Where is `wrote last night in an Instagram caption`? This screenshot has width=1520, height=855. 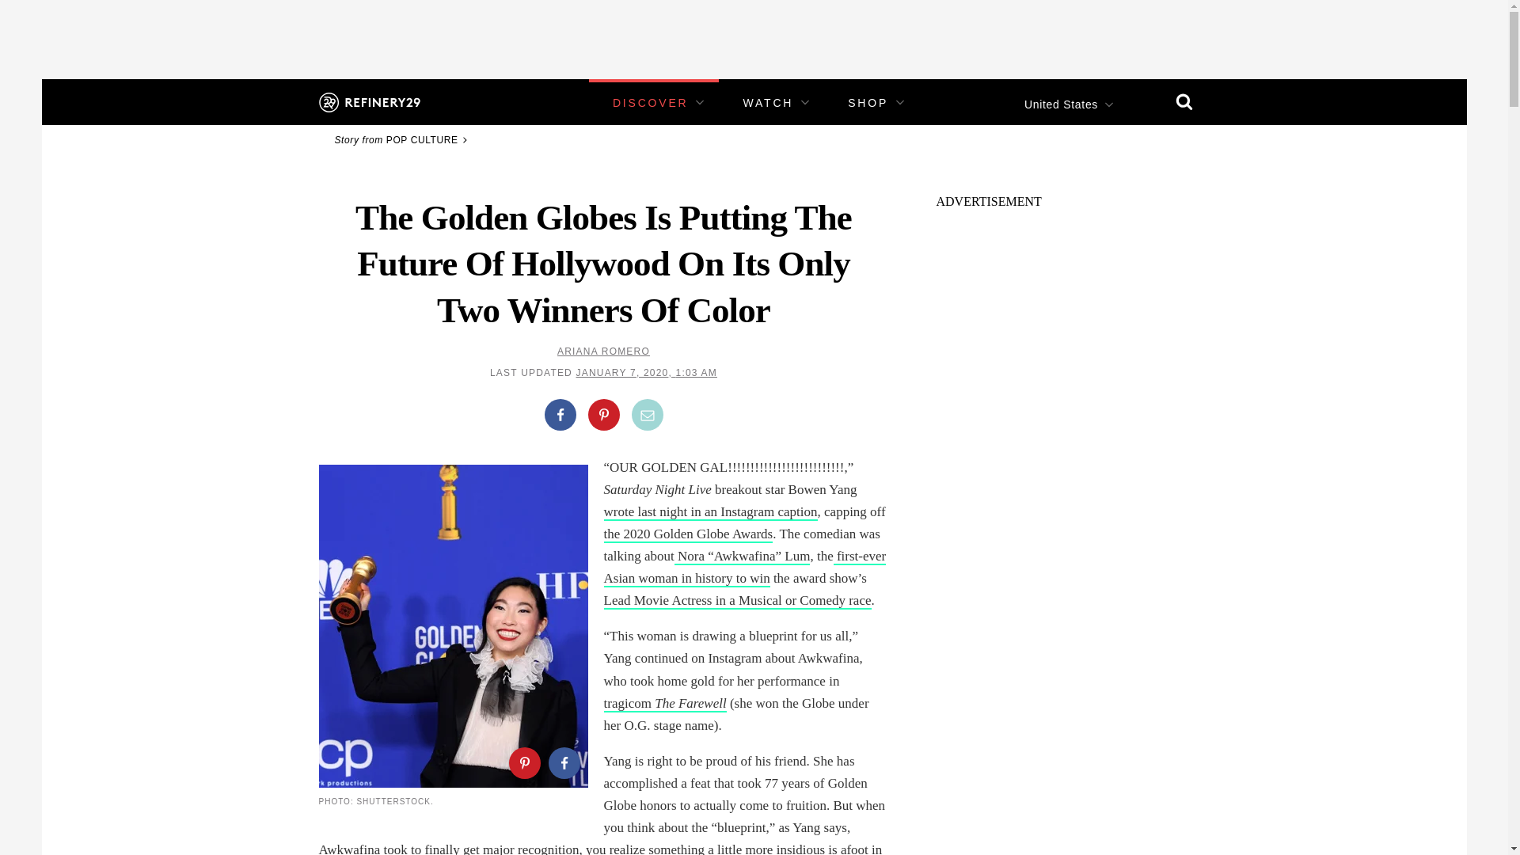
wrote last night in an Instagram caption is located at coordinates (730, 523).